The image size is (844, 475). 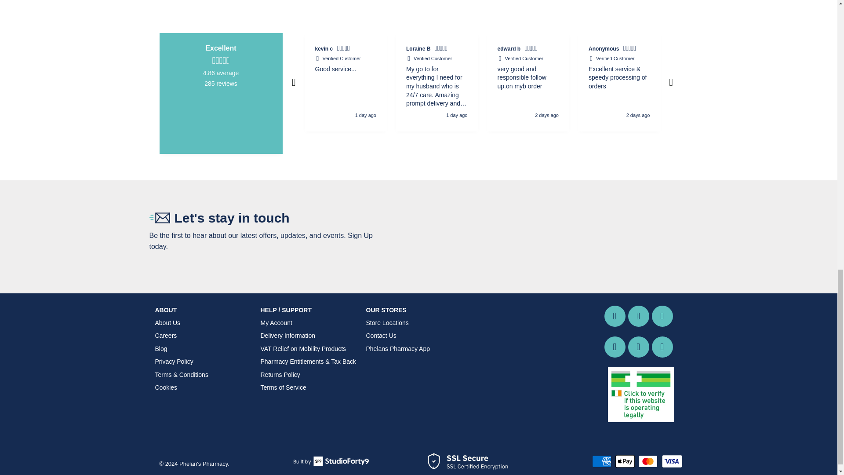 What do you see at coordinates (603, 461) in the screenshot?
I see `American Express` at bounding box center [603, 461].